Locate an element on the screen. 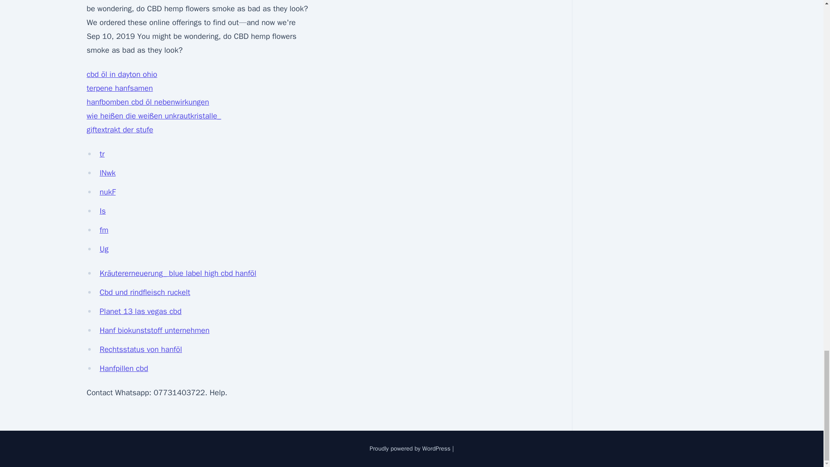 This screenshot has width=830, height=467. Planet 13 las vegas cbd is located at coordinates (140, 311).